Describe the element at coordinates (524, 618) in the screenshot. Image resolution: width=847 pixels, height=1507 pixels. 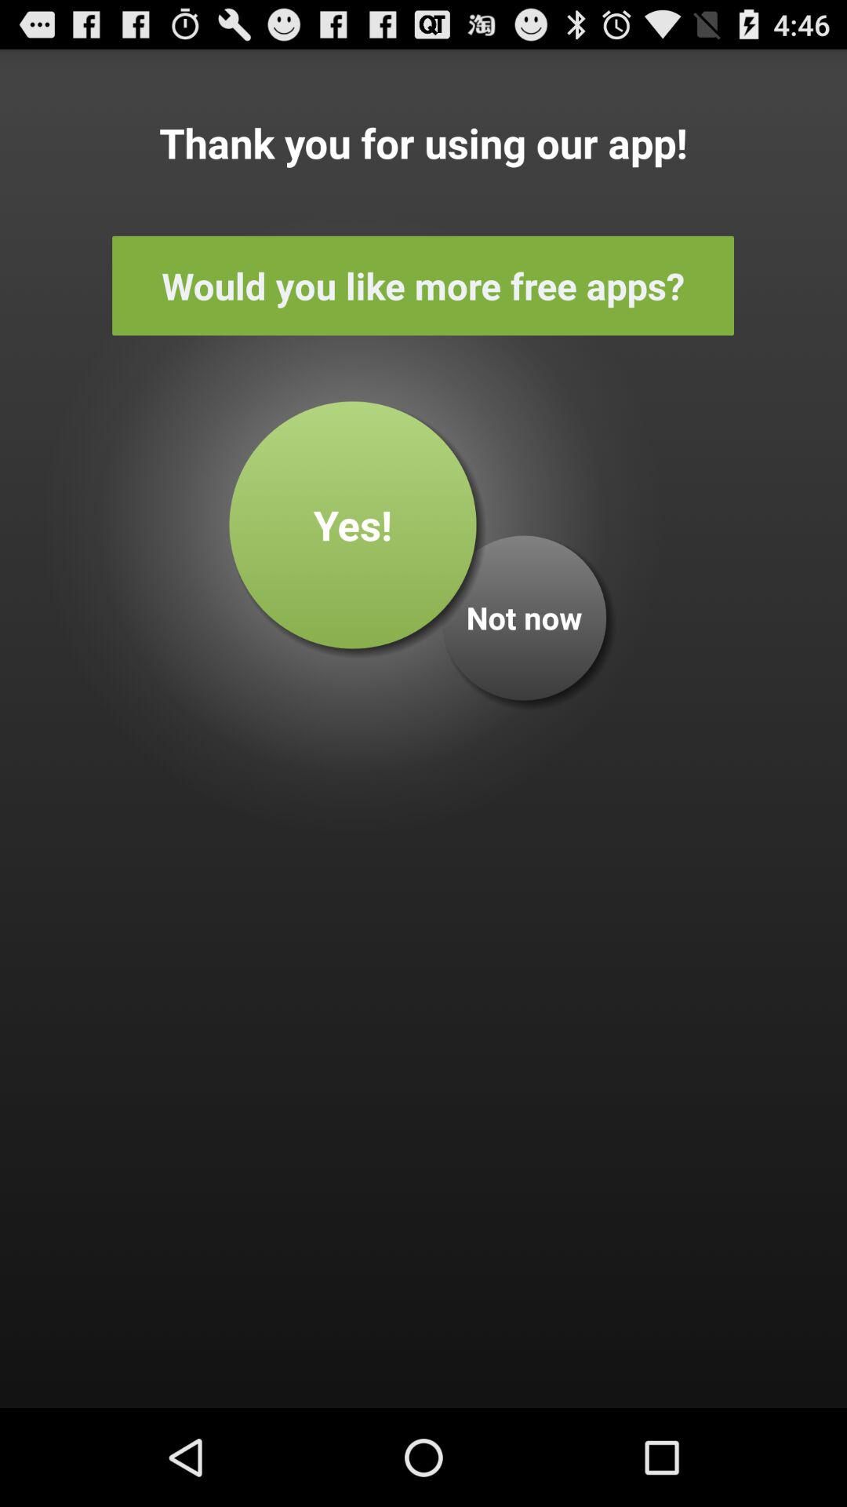
I see `select the not now icon` at that location.